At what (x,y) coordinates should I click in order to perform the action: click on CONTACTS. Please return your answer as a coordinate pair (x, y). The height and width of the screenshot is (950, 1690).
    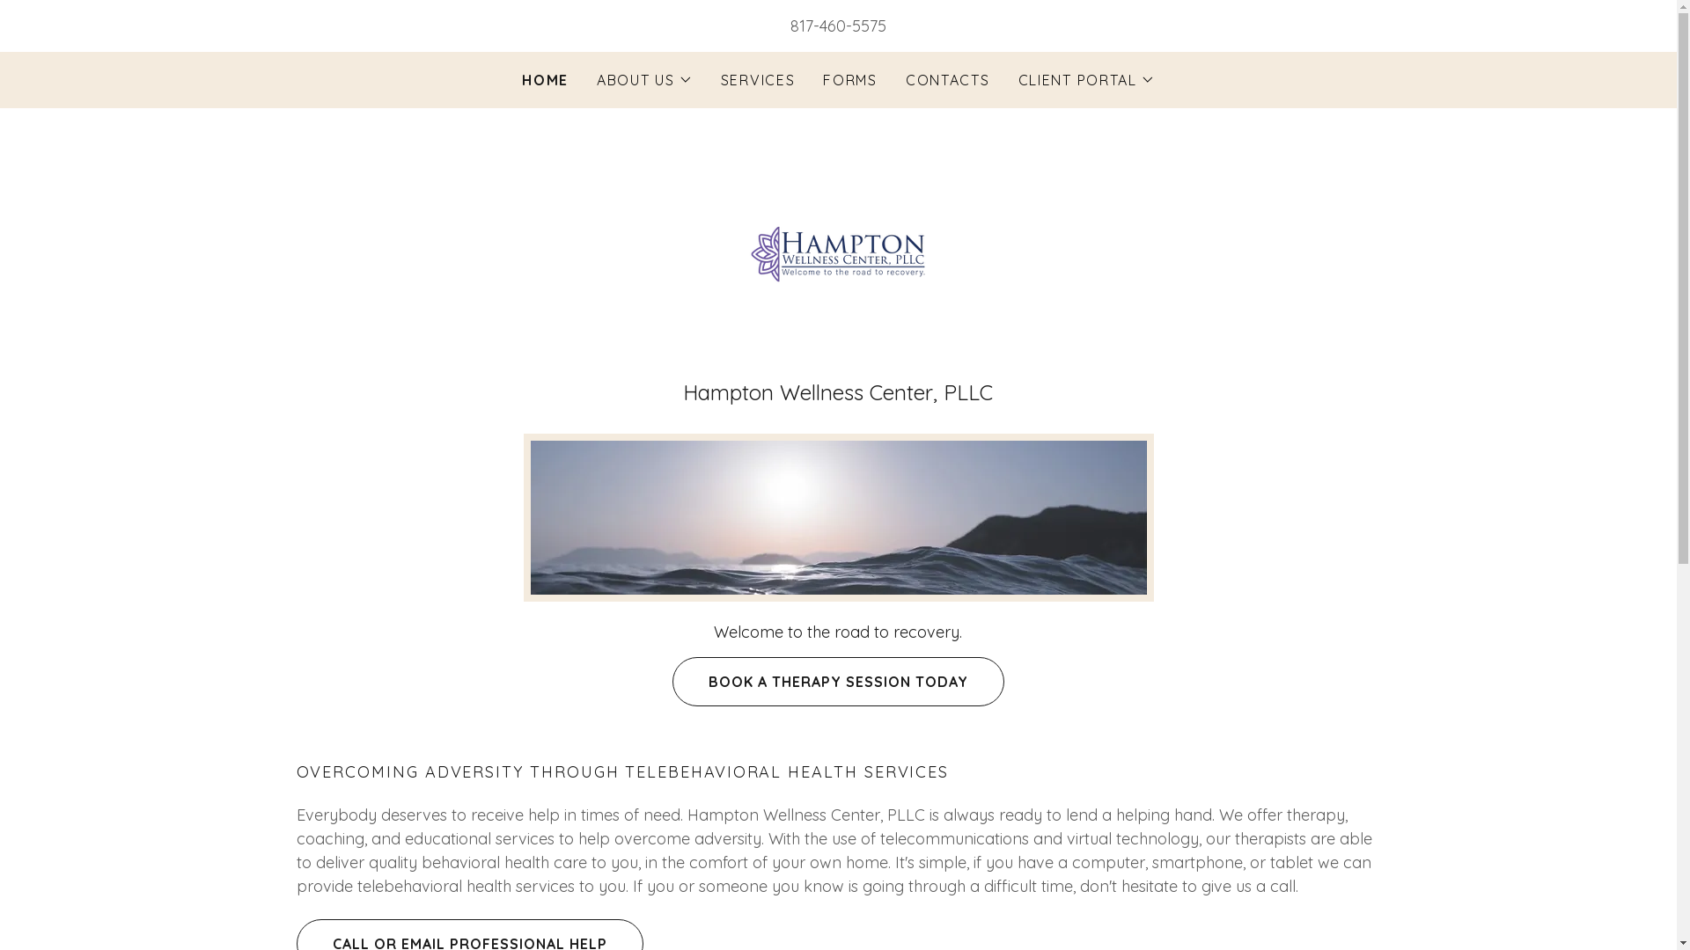
    Looking at the image, I should click on (948, 80).